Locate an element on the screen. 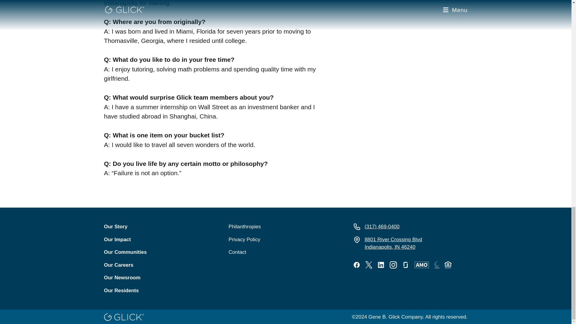 The width and height of the screenshot is (576, 324). Our Newsroom is located at coordinates (161, 277).